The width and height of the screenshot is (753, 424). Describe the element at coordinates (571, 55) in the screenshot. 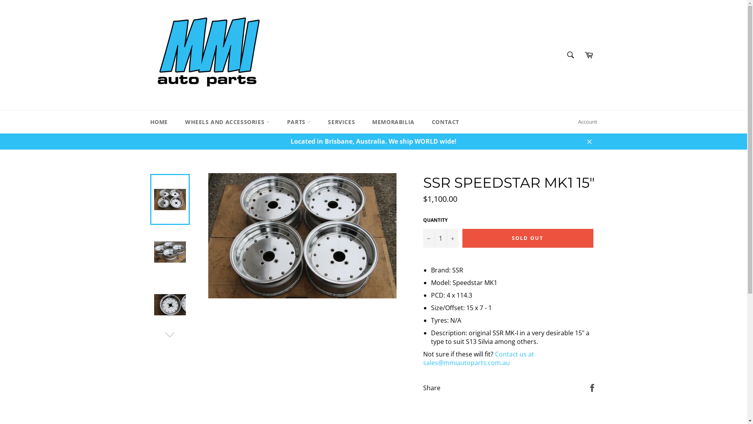

I see `Search` at that location.